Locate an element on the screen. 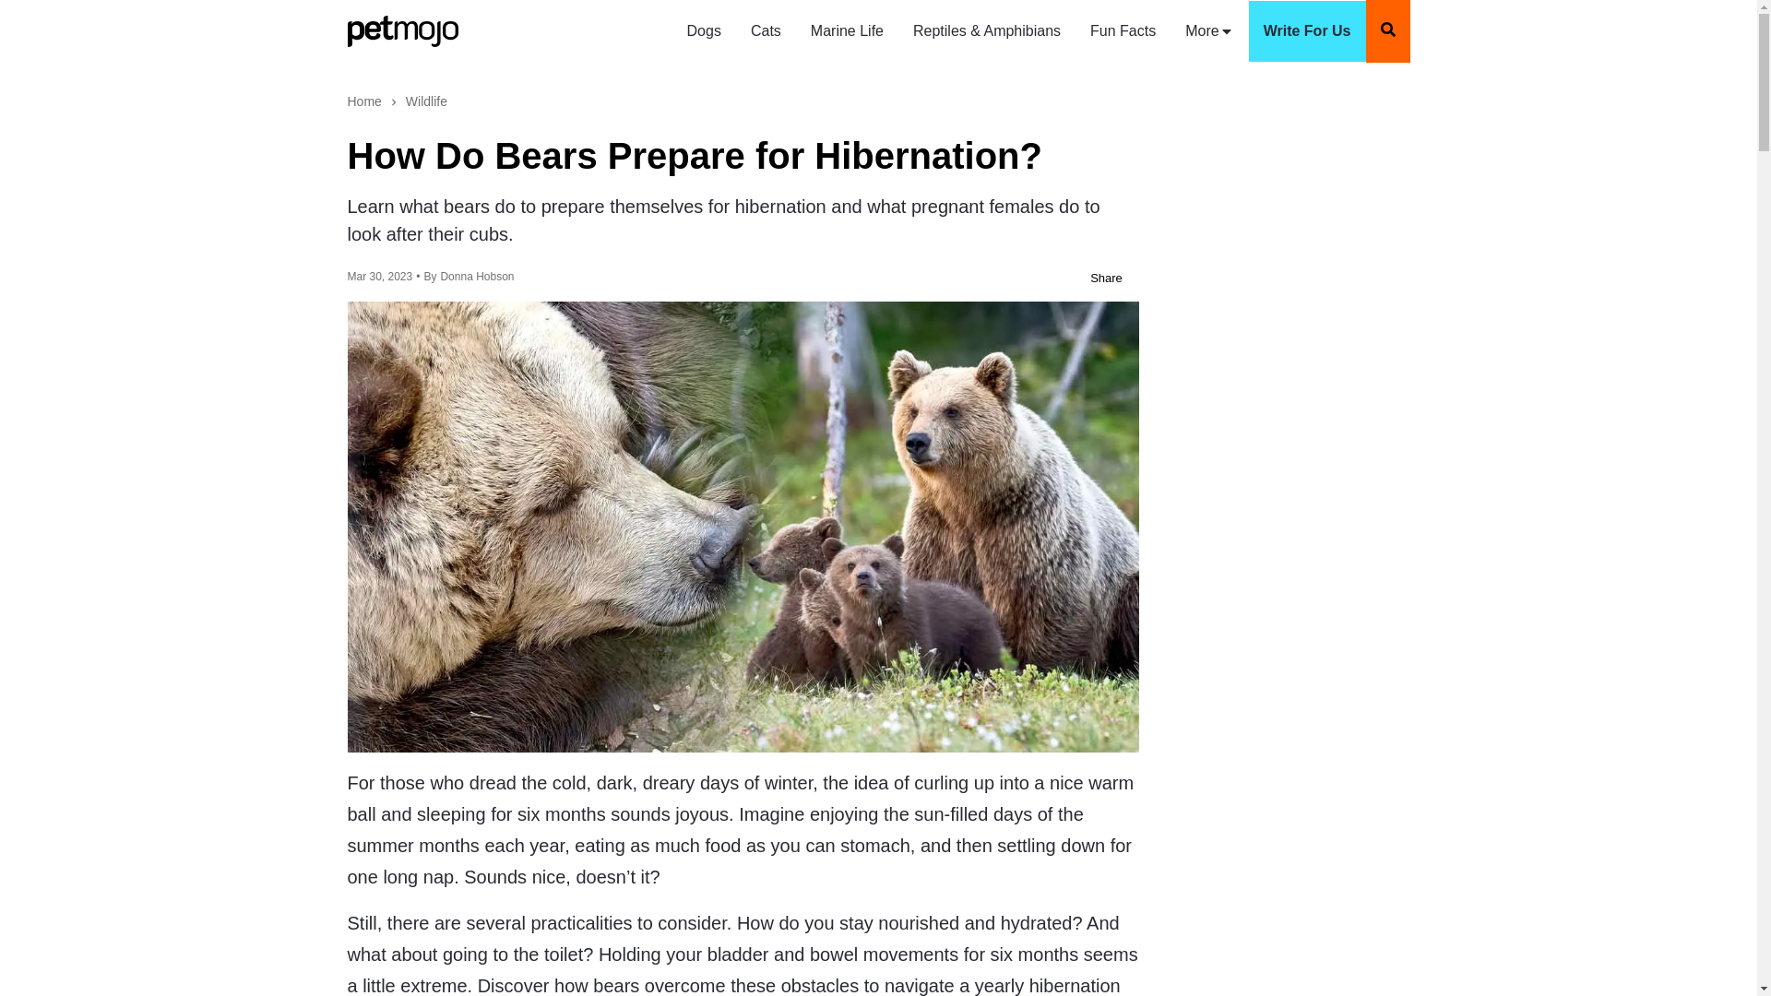 The height and width of the screenshot is (996, 1771). Wildlife is located at coordinates (426, 101).